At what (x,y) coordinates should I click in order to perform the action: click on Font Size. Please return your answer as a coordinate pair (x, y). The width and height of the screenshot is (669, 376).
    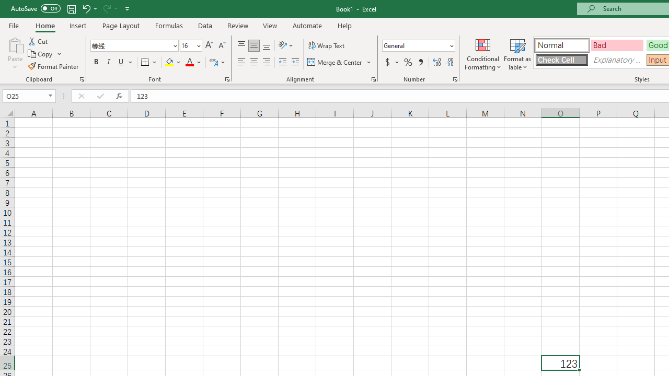
    Looking at the image, I should click on (187, 45).